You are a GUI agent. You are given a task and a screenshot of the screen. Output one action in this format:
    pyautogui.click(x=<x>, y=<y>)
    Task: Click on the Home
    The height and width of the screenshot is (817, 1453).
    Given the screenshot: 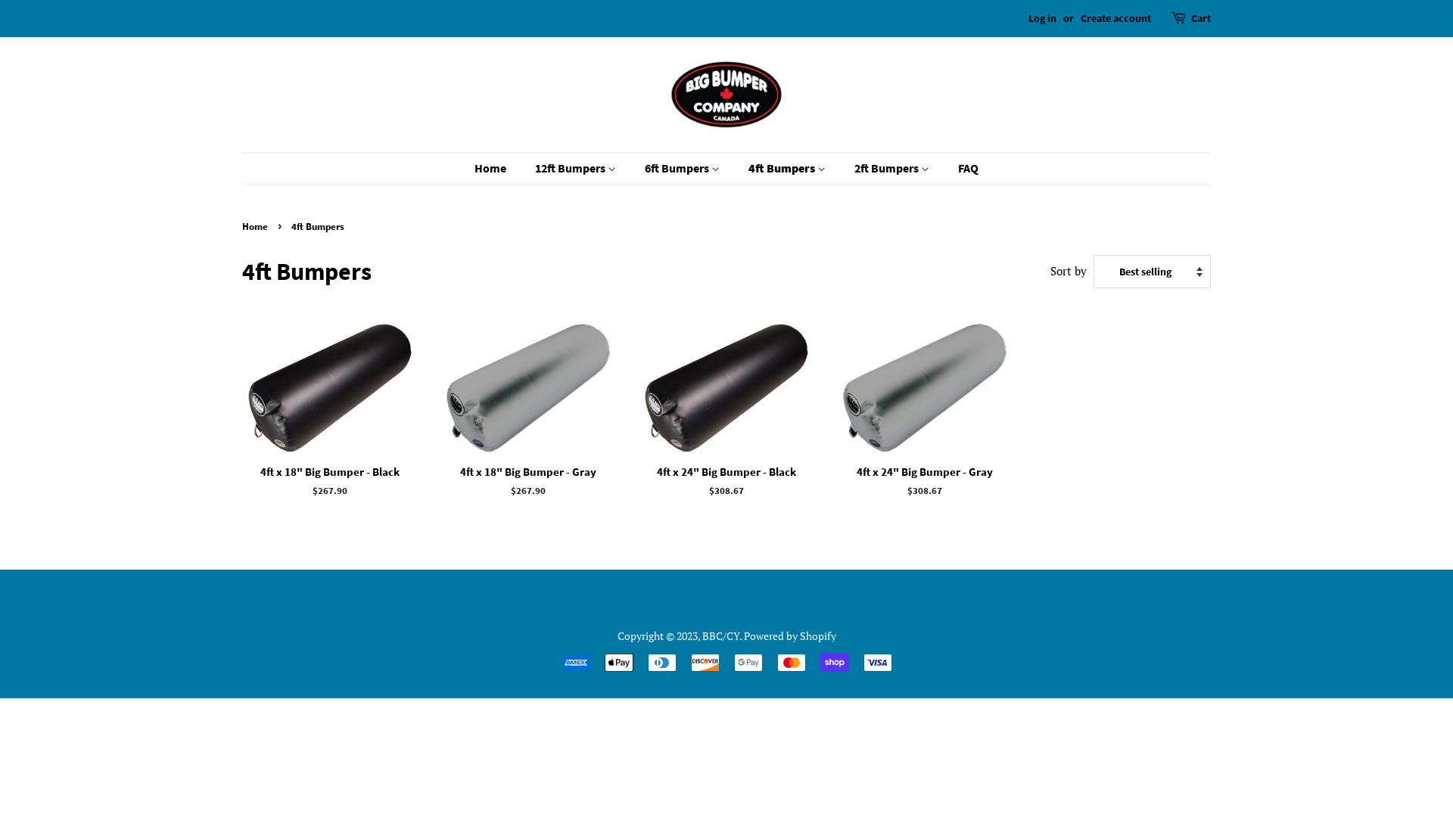 What is the action you would take?
    pyautogui.click(x=498, y=168)
    